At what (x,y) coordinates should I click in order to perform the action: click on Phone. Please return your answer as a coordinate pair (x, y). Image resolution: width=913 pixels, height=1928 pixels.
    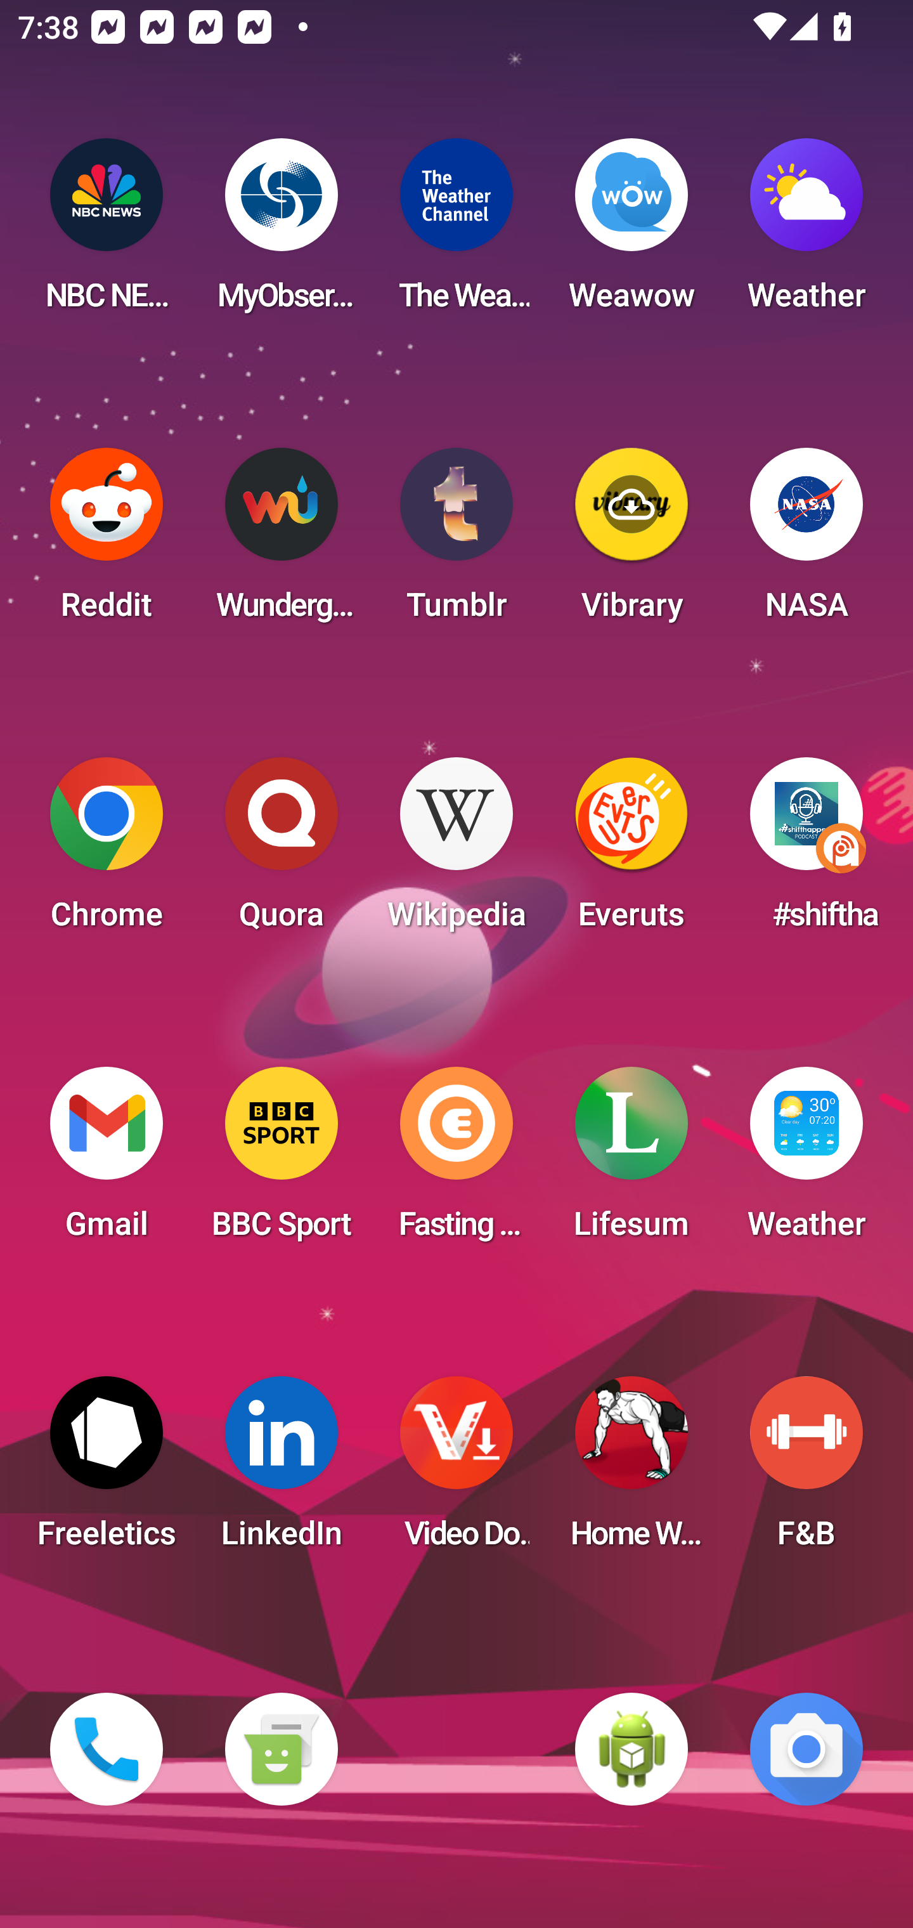
    Looking at the image, I should click on (107, 1749).